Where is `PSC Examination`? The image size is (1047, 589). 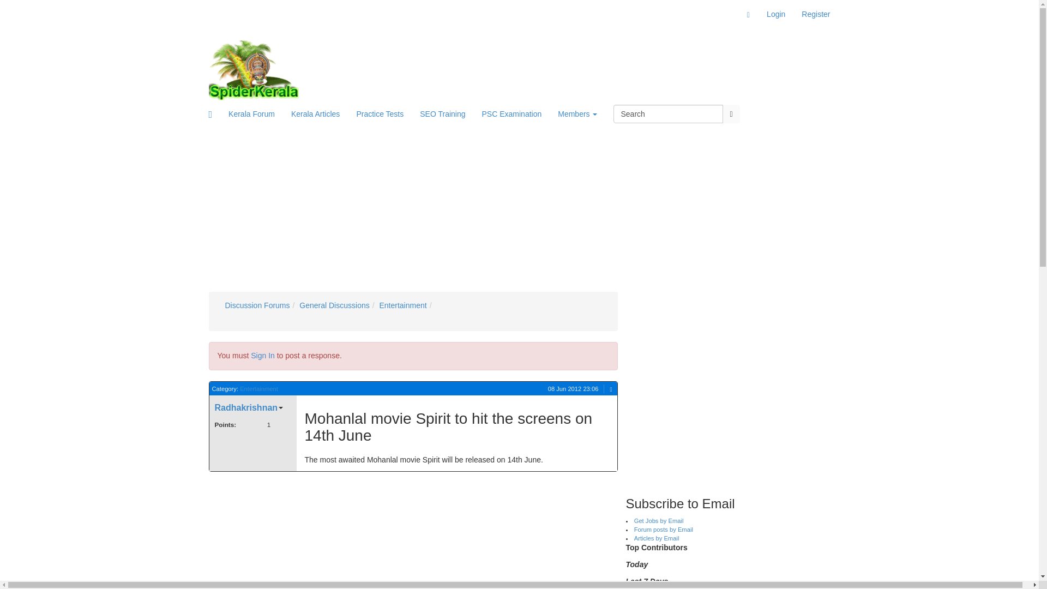 PSC Examination is located at coordinates (512, 113).